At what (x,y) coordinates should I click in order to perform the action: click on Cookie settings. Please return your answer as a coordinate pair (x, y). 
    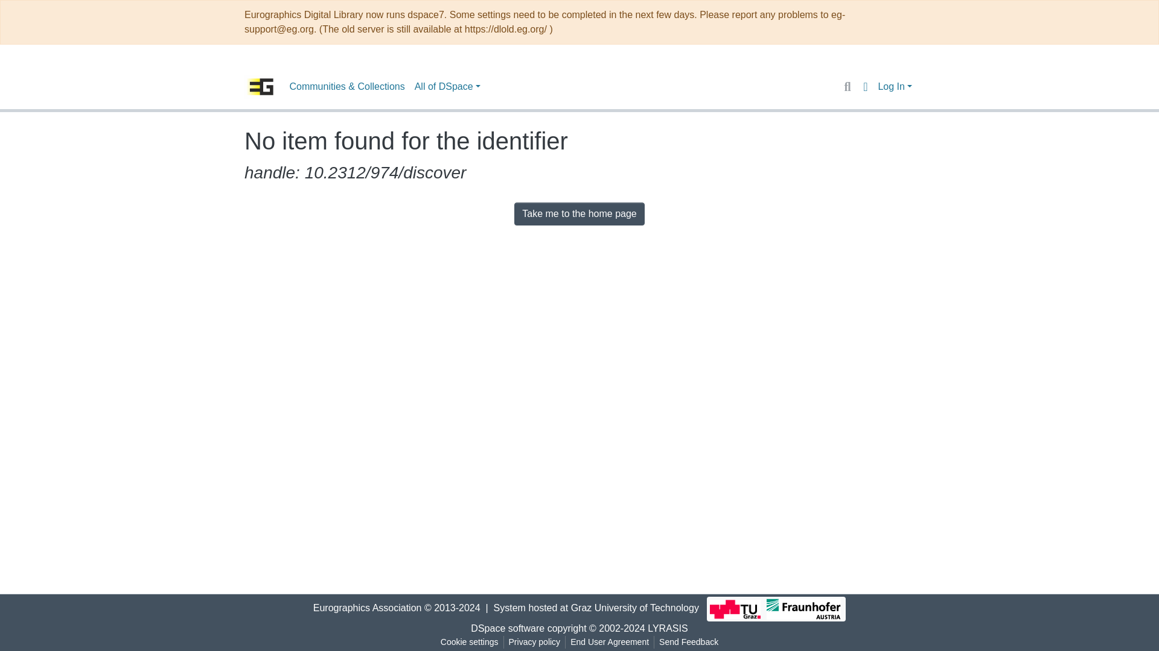
    Looking at the image, I should click on (469, 642).